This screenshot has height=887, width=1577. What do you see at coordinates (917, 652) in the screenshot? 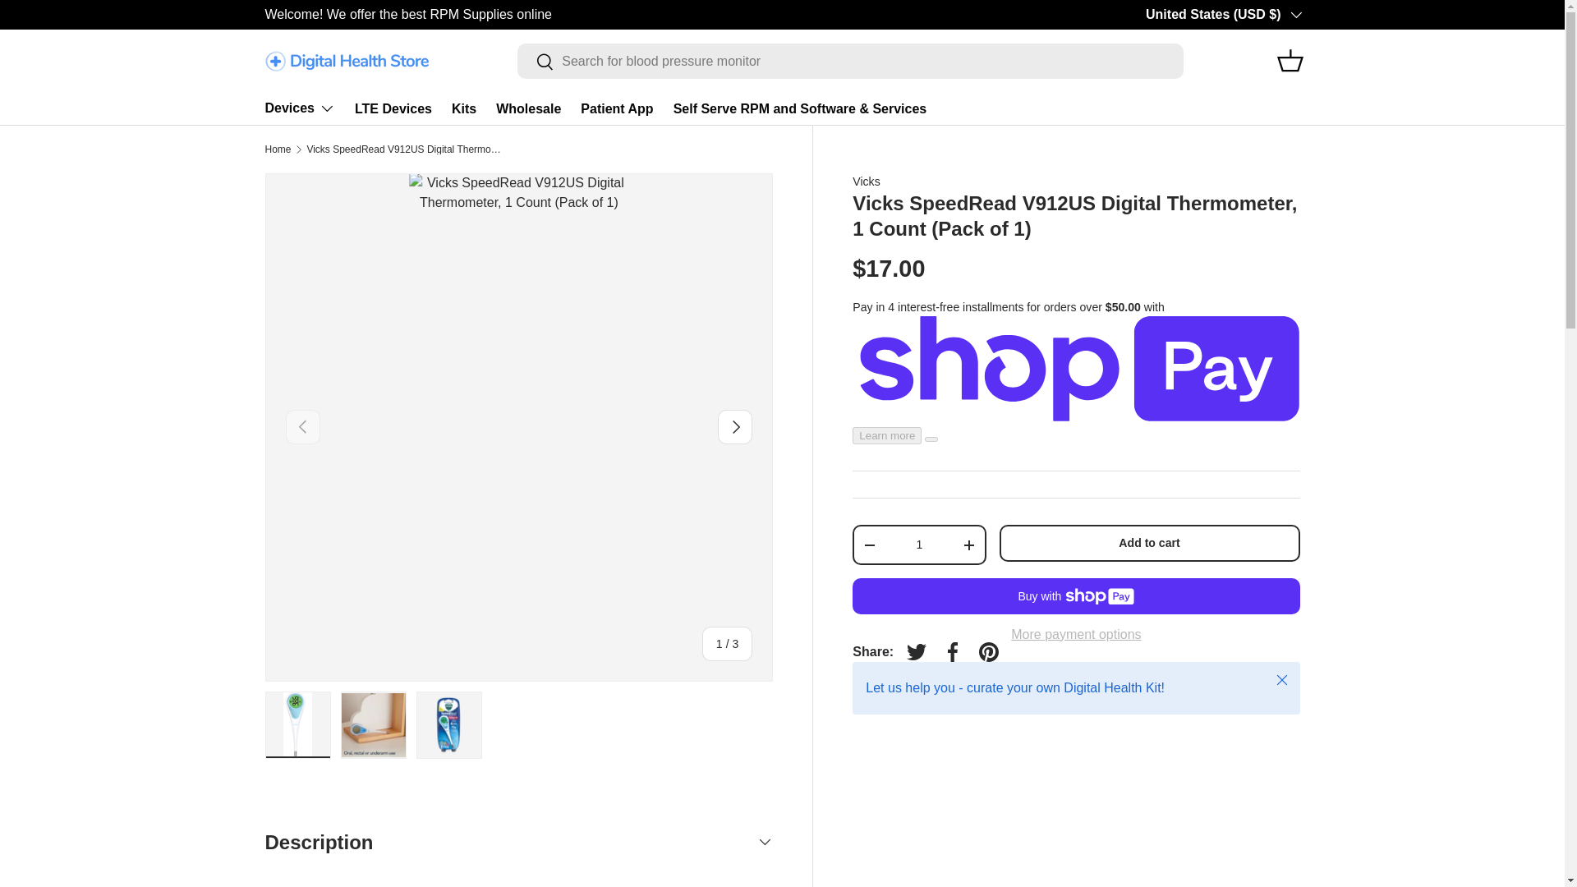
I see `Tweet on Twitter` at bounding box center [917, 652].